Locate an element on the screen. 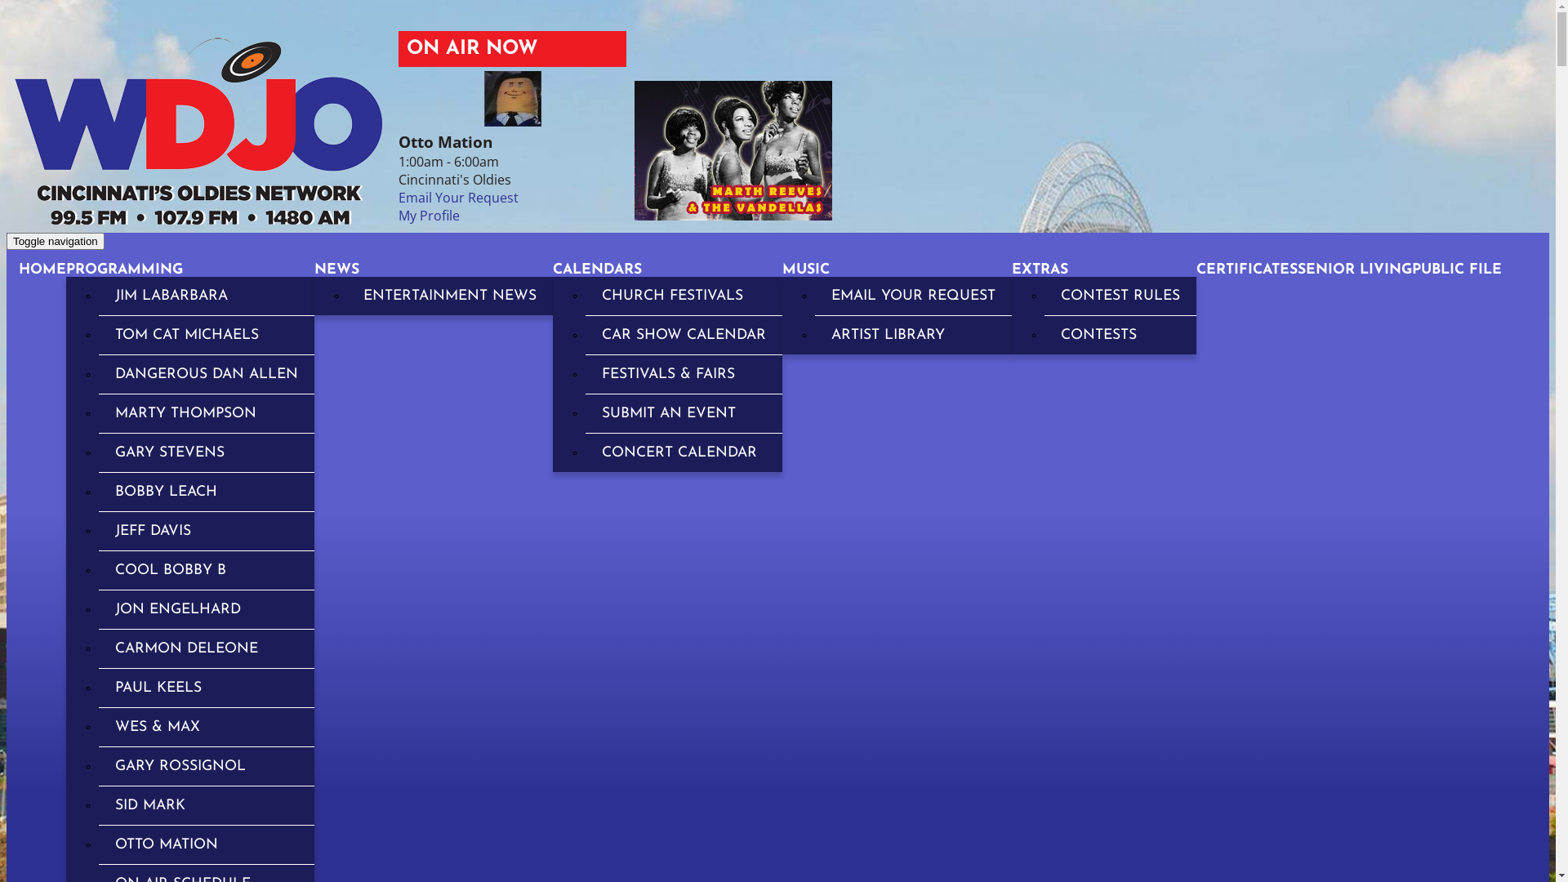 The image size is (1568, 882). HOME is located at coordinates (42, 269).